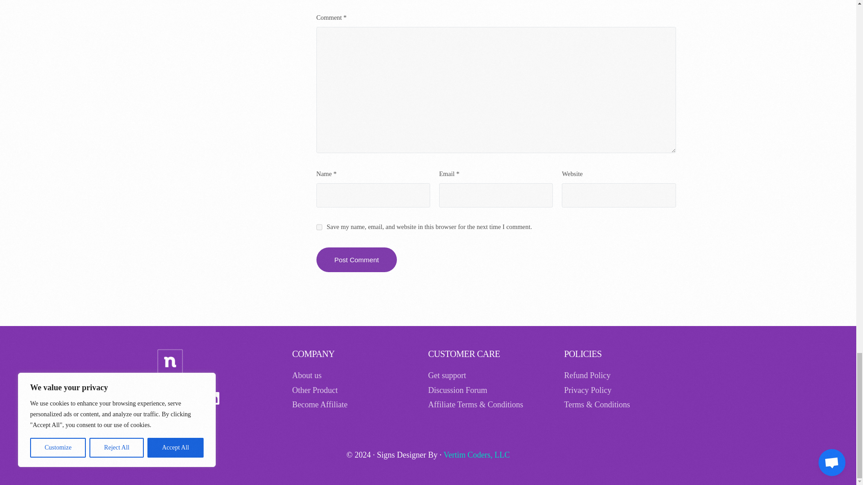 This screenshot has height=485, width=863. What do you see at coordinates (357, 260) in the screenshot?
I see `Post Comment` at bounding box center [357, 260].